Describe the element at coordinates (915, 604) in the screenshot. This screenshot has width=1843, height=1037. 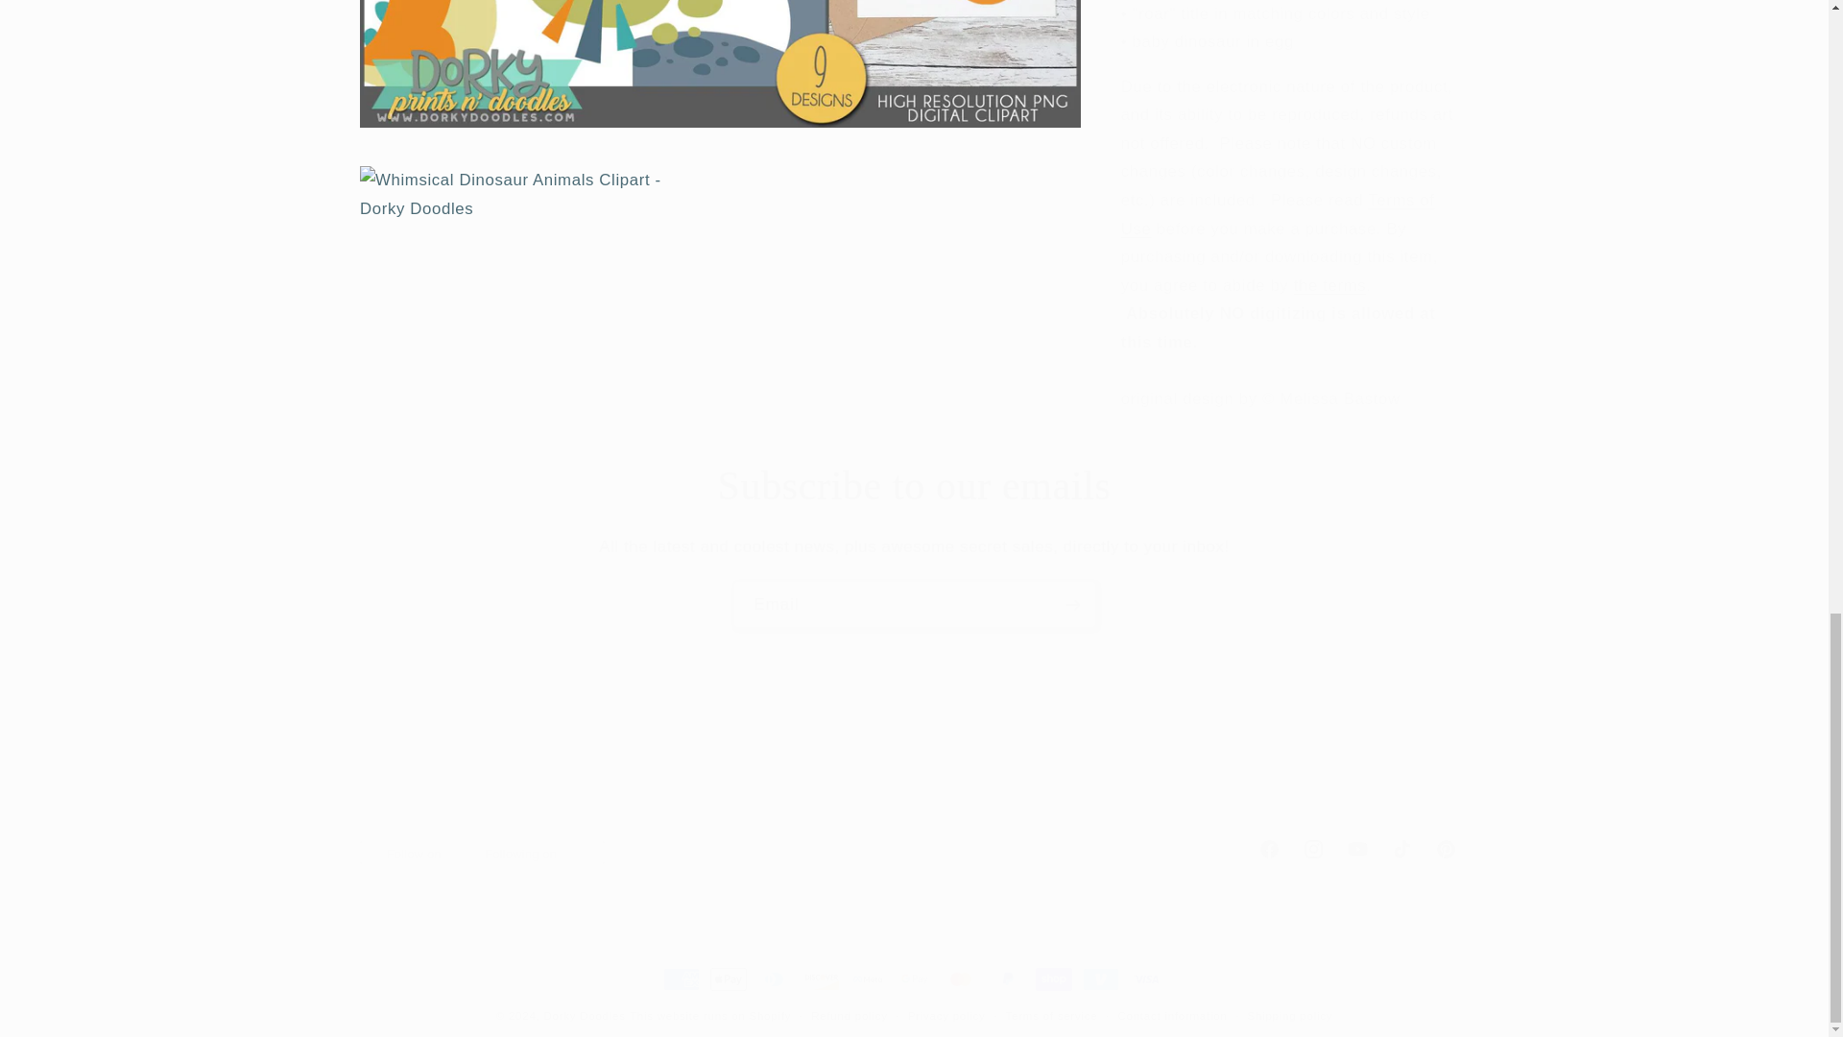
I see `terms of use` at that location.